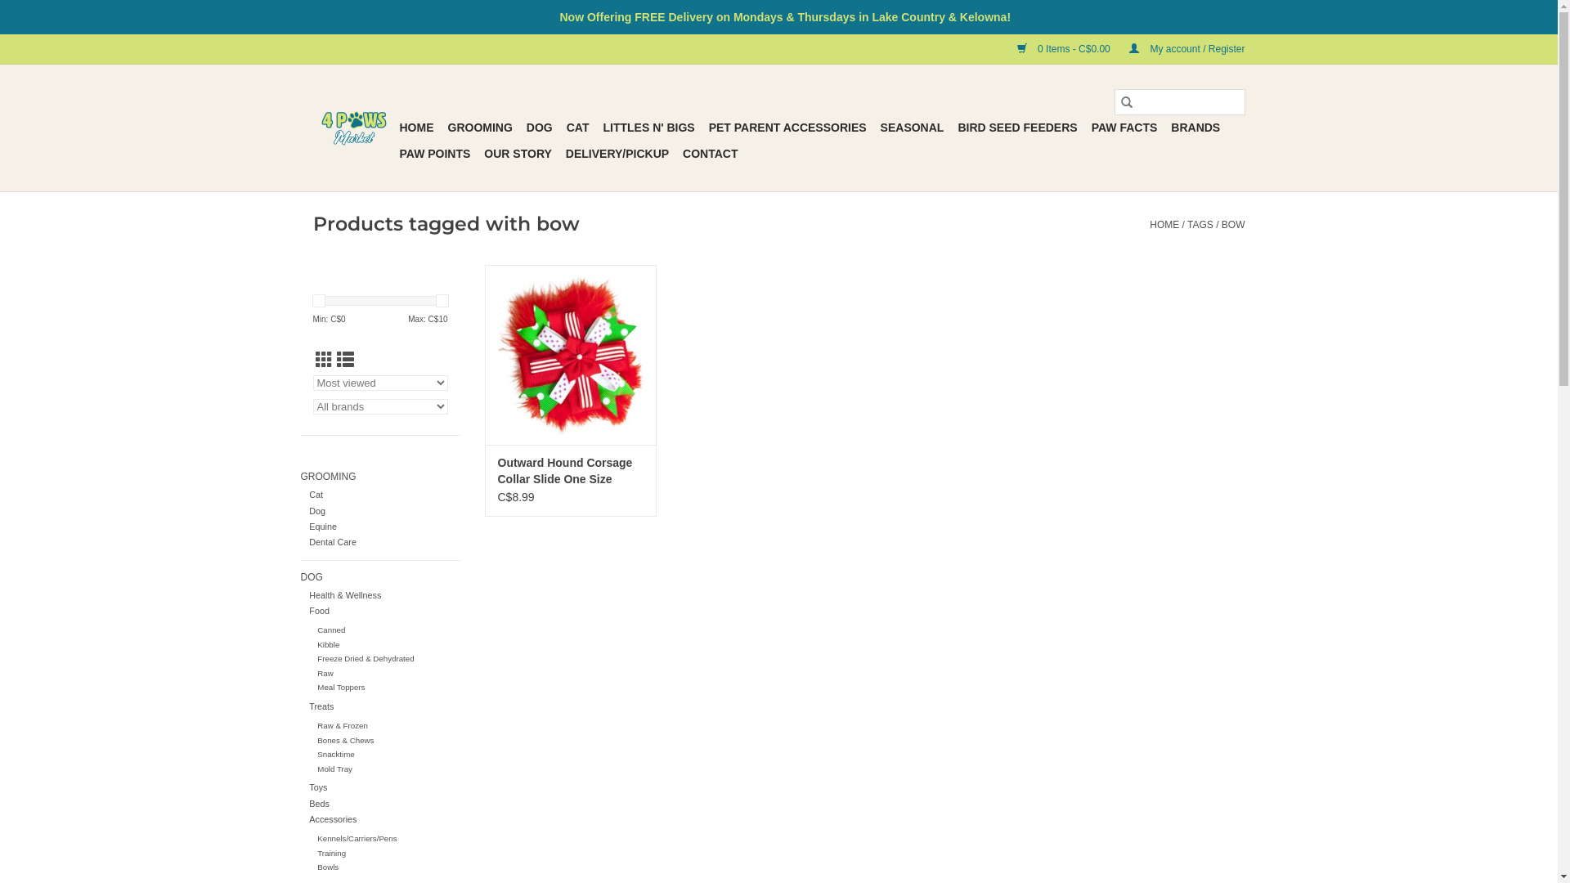  Describe the element at coordinates (913, 128) in the screenshot. I see `SEASONAL` at that location.